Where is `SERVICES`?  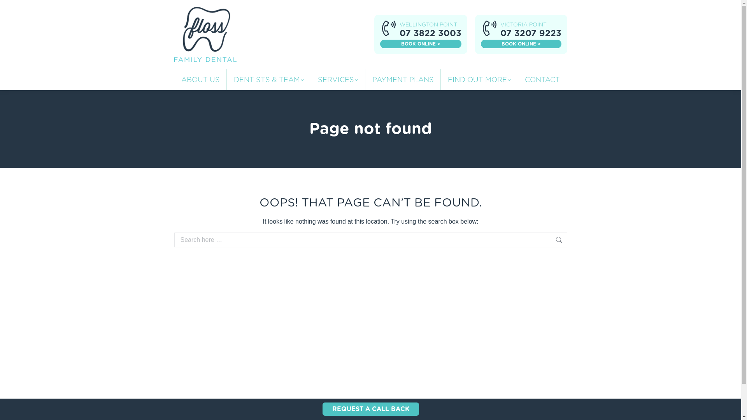
SERVICES is located at coordinates (338, 80).